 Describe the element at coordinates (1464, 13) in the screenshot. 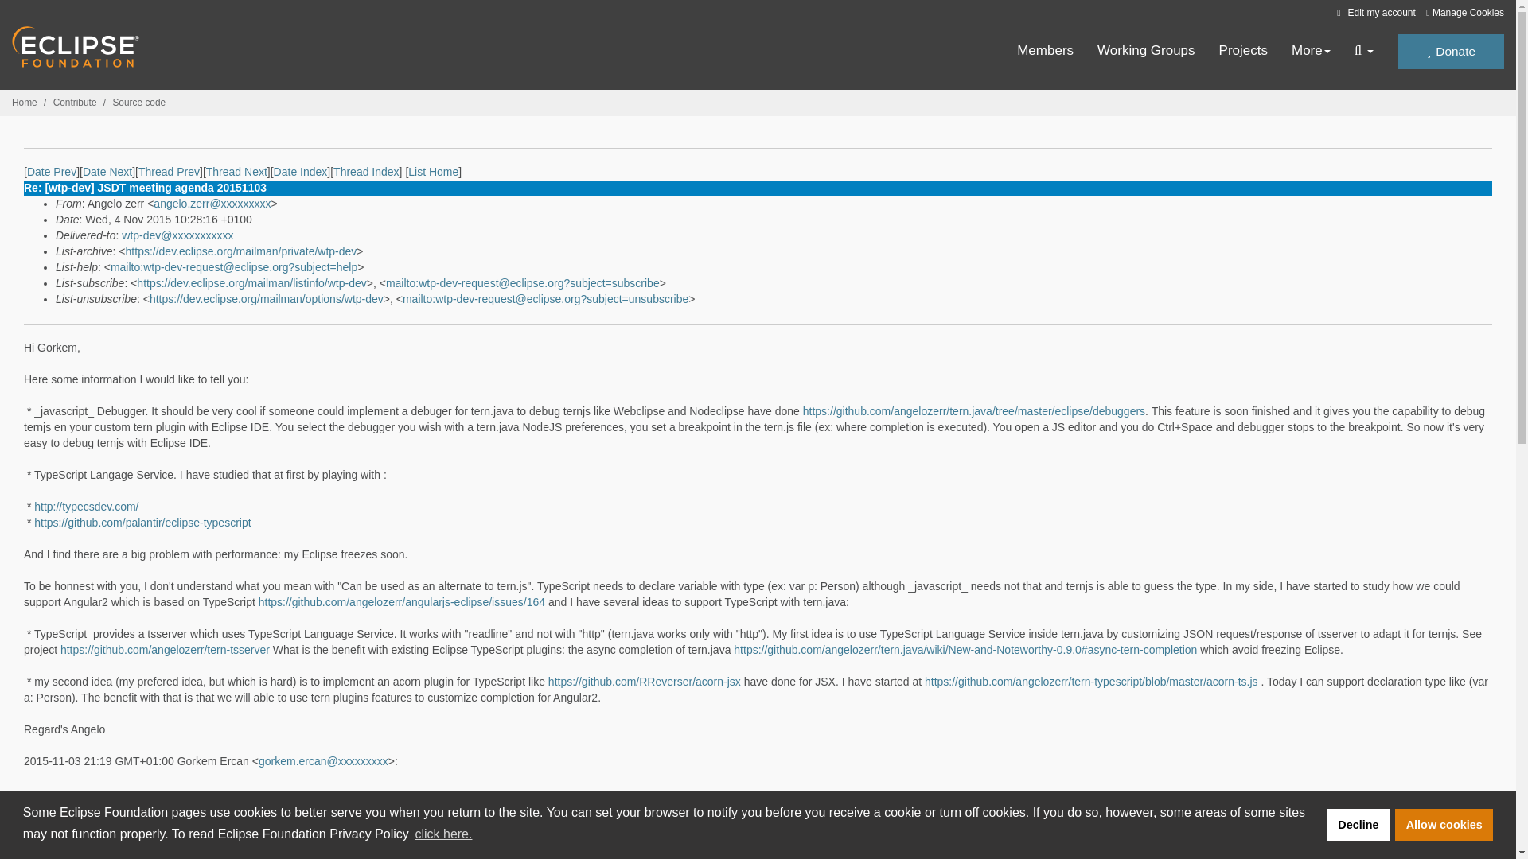

I see `Manage Cookies` at that location.